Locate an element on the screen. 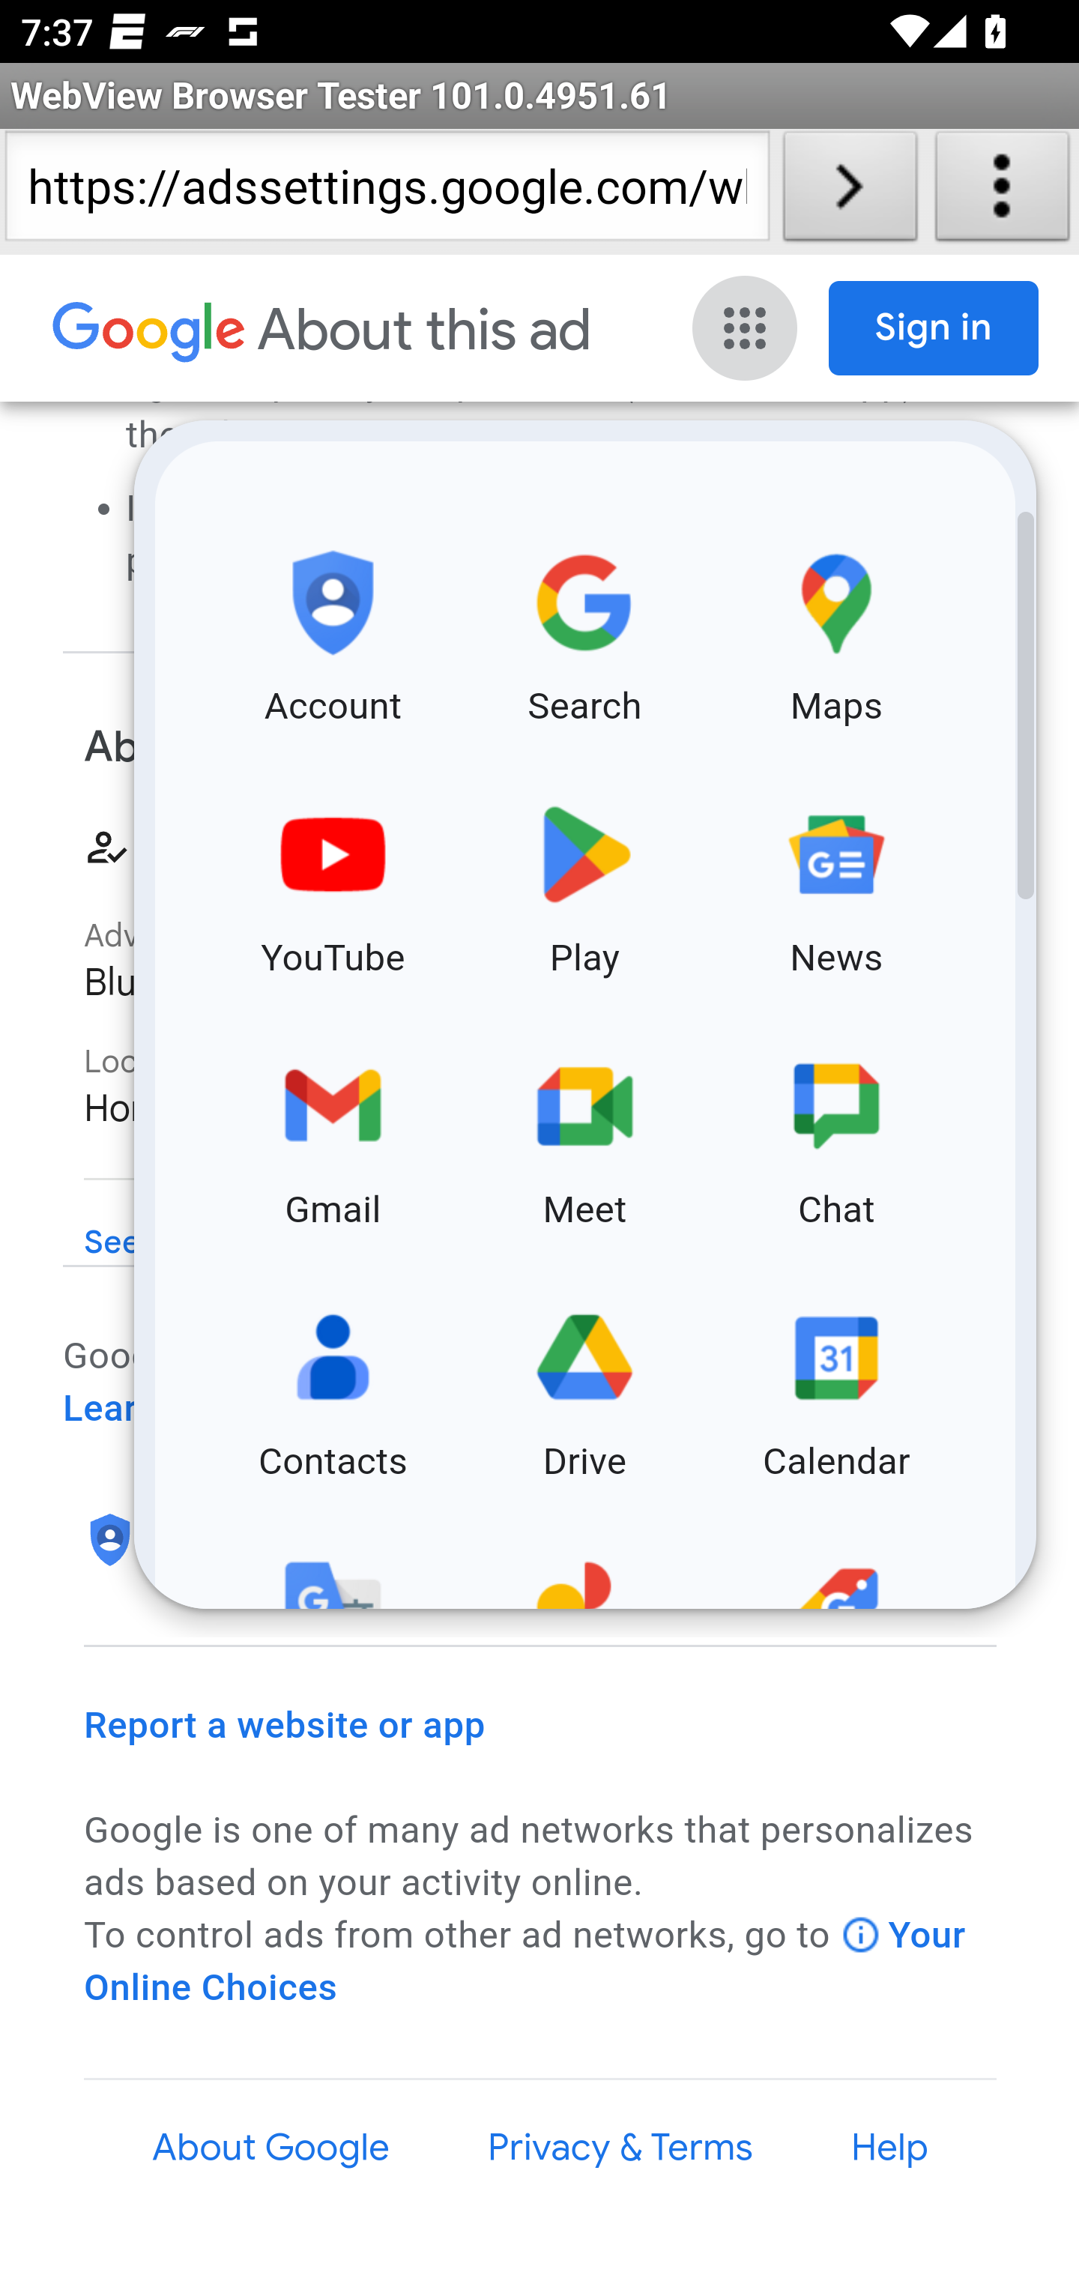  About Google is located at coordinates (271, 2148).